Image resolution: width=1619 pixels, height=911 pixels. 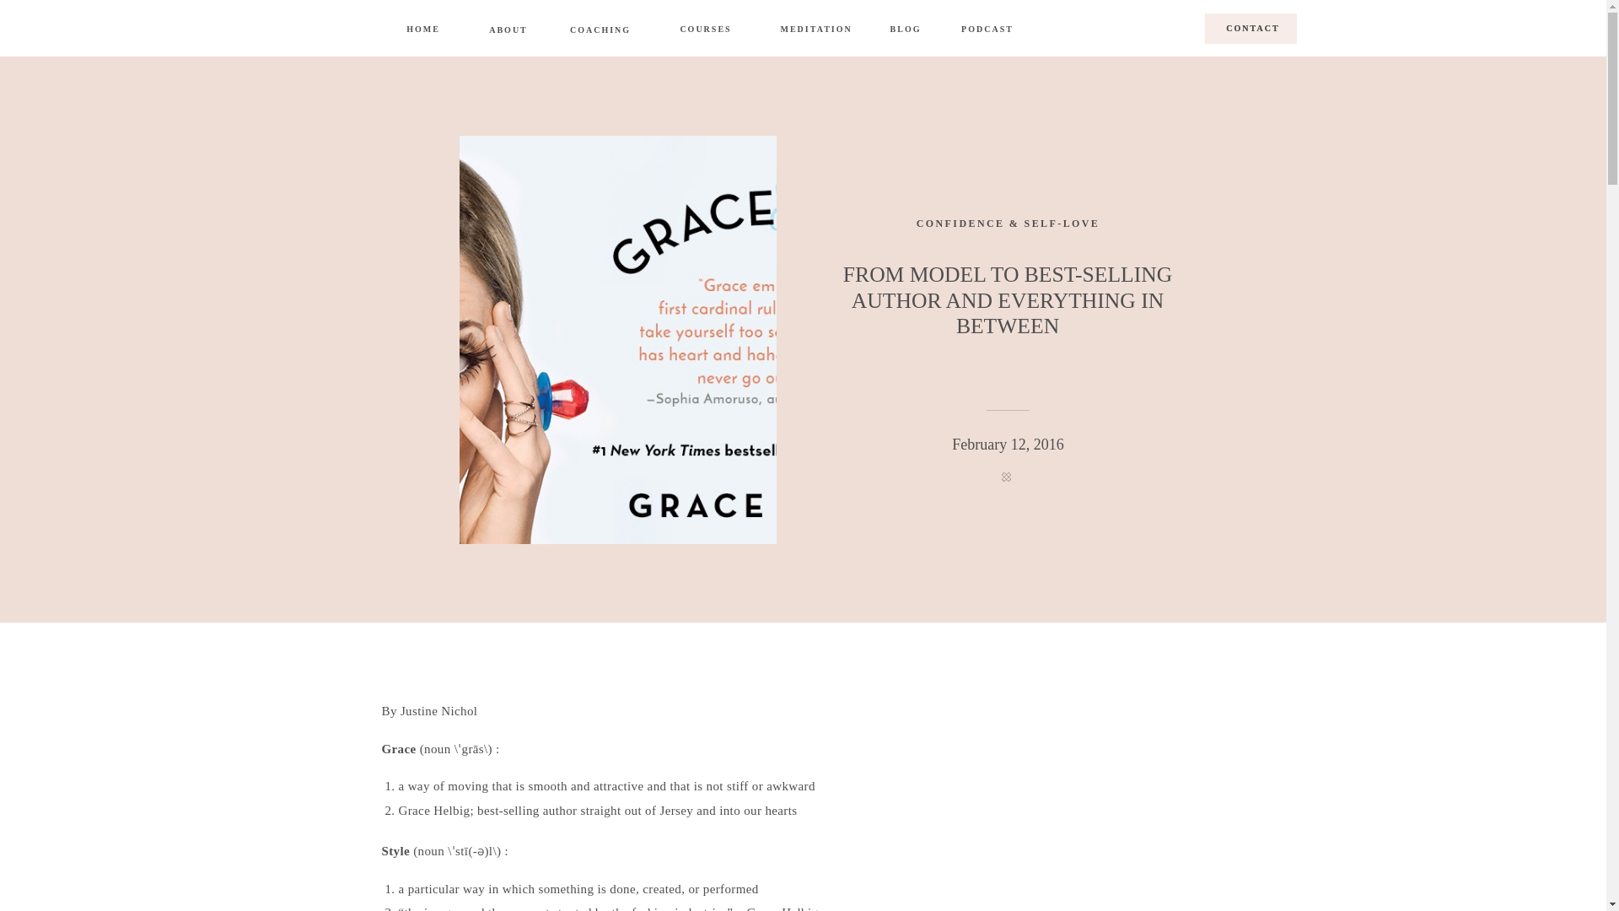 What do you see at coordinates (423, 30) in the screenshot?
I see `HOME` at bounding box center [423, 30].